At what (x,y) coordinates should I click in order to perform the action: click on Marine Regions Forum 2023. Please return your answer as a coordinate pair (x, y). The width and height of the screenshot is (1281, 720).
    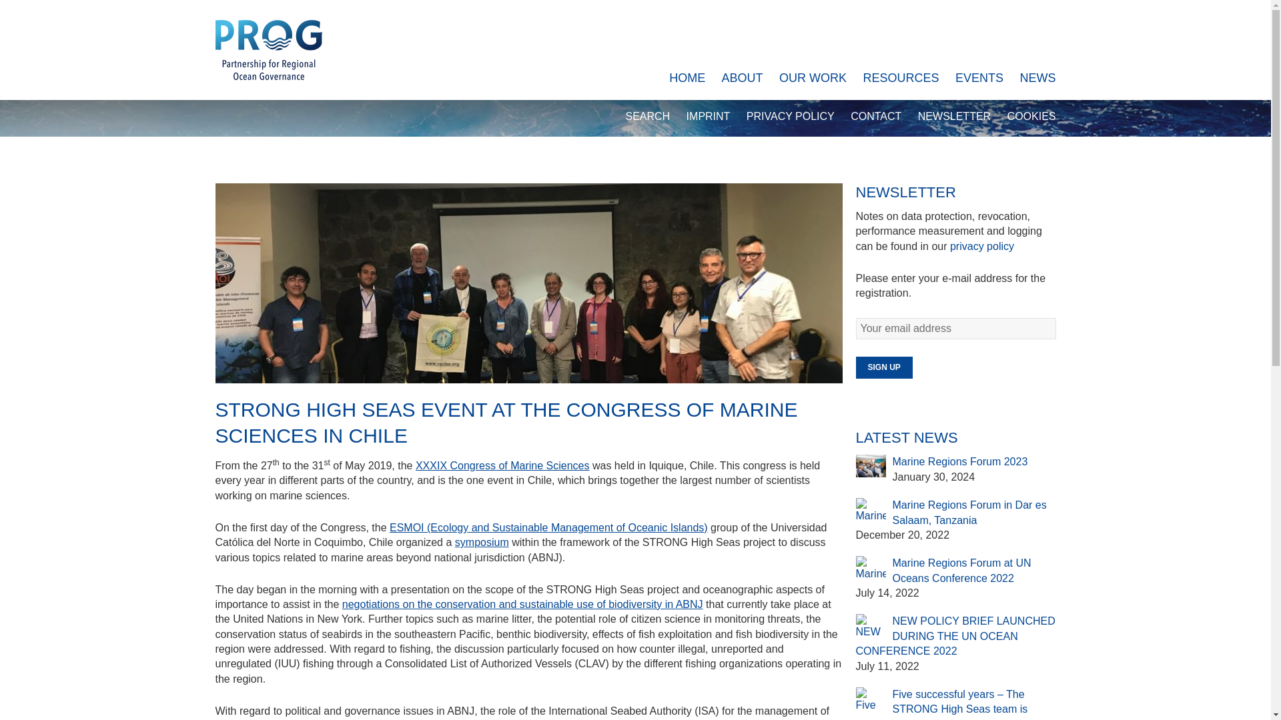
    Looking at the image, I should click on (961, 461).